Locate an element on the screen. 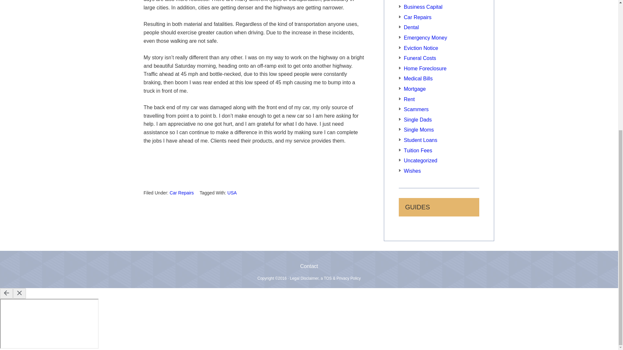 Image resolution: width=623 pixels, height=350 pixels. Dental is located at coordinates (411, 27).